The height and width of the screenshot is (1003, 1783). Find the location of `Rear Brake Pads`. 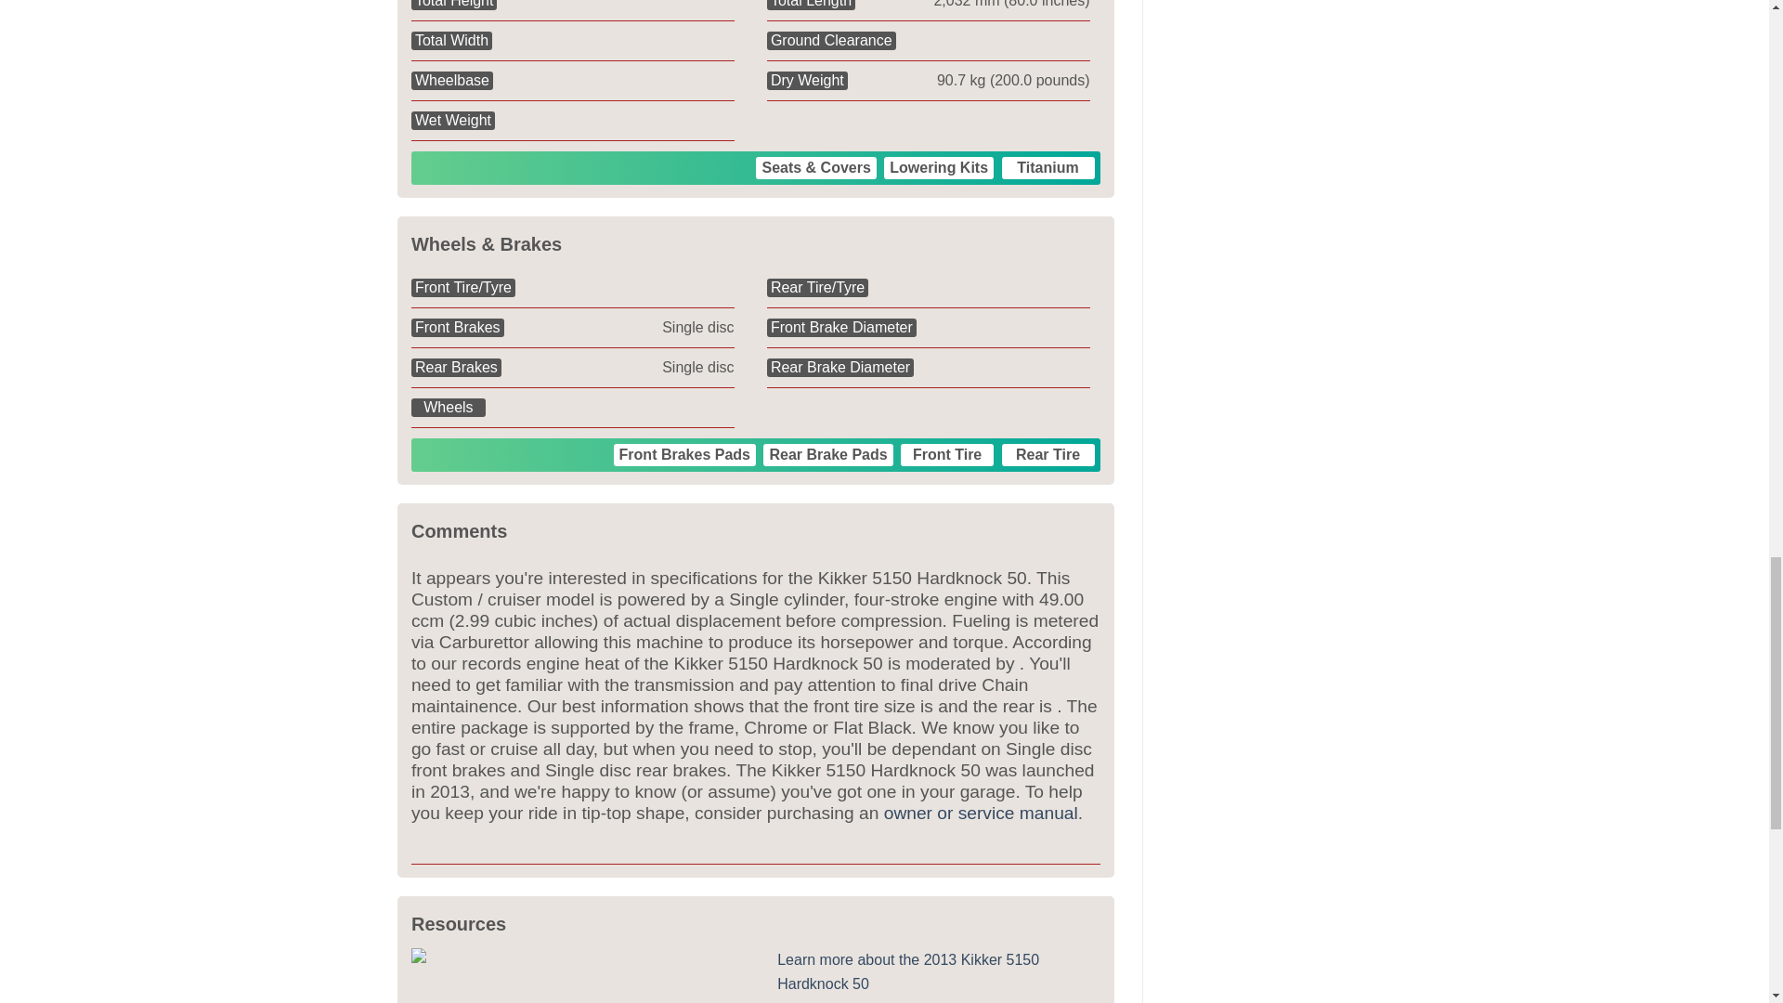

Rear Brake Pads is located at coordinates (827, 455).